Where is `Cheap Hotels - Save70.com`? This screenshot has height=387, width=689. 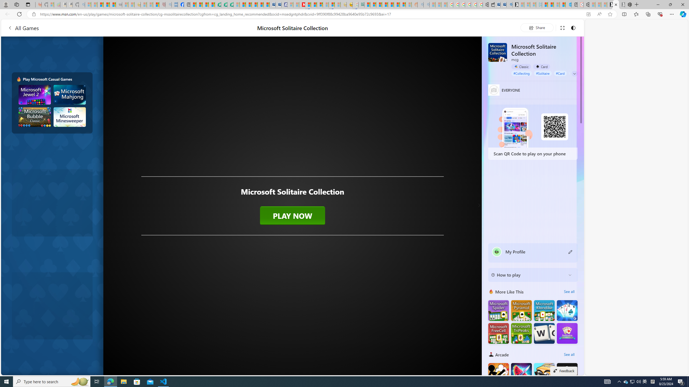
Cheap Hotels - Save70.com is located at coordinates (278, 5).